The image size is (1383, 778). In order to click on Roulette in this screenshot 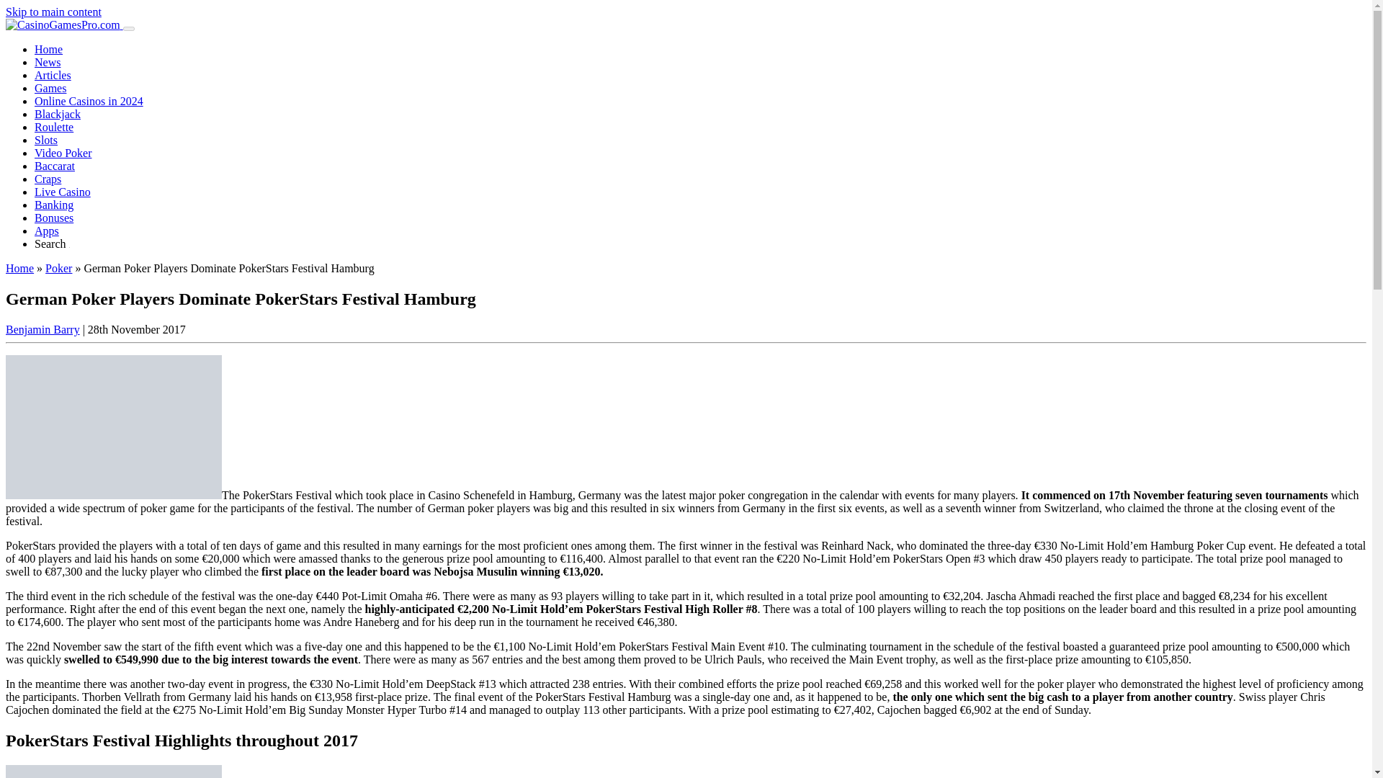, I will do `click(53, 127)`.